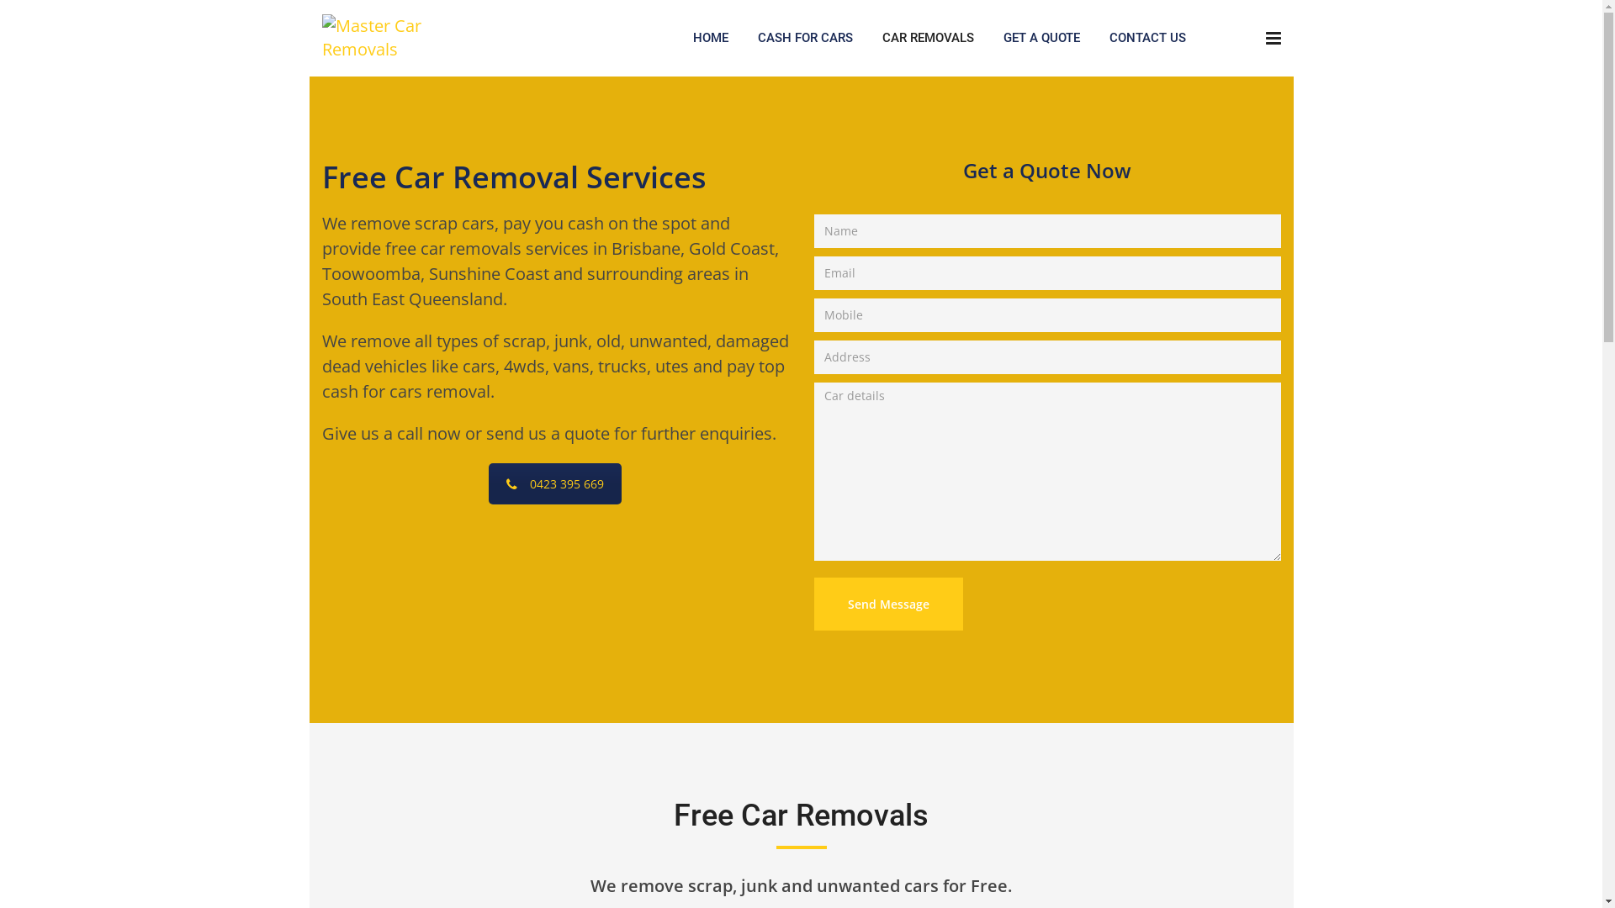  What do you see at coordinates (806, 38) in the screenshot?
I see `CASH FOR CARS` at bounding box center [806, 38].